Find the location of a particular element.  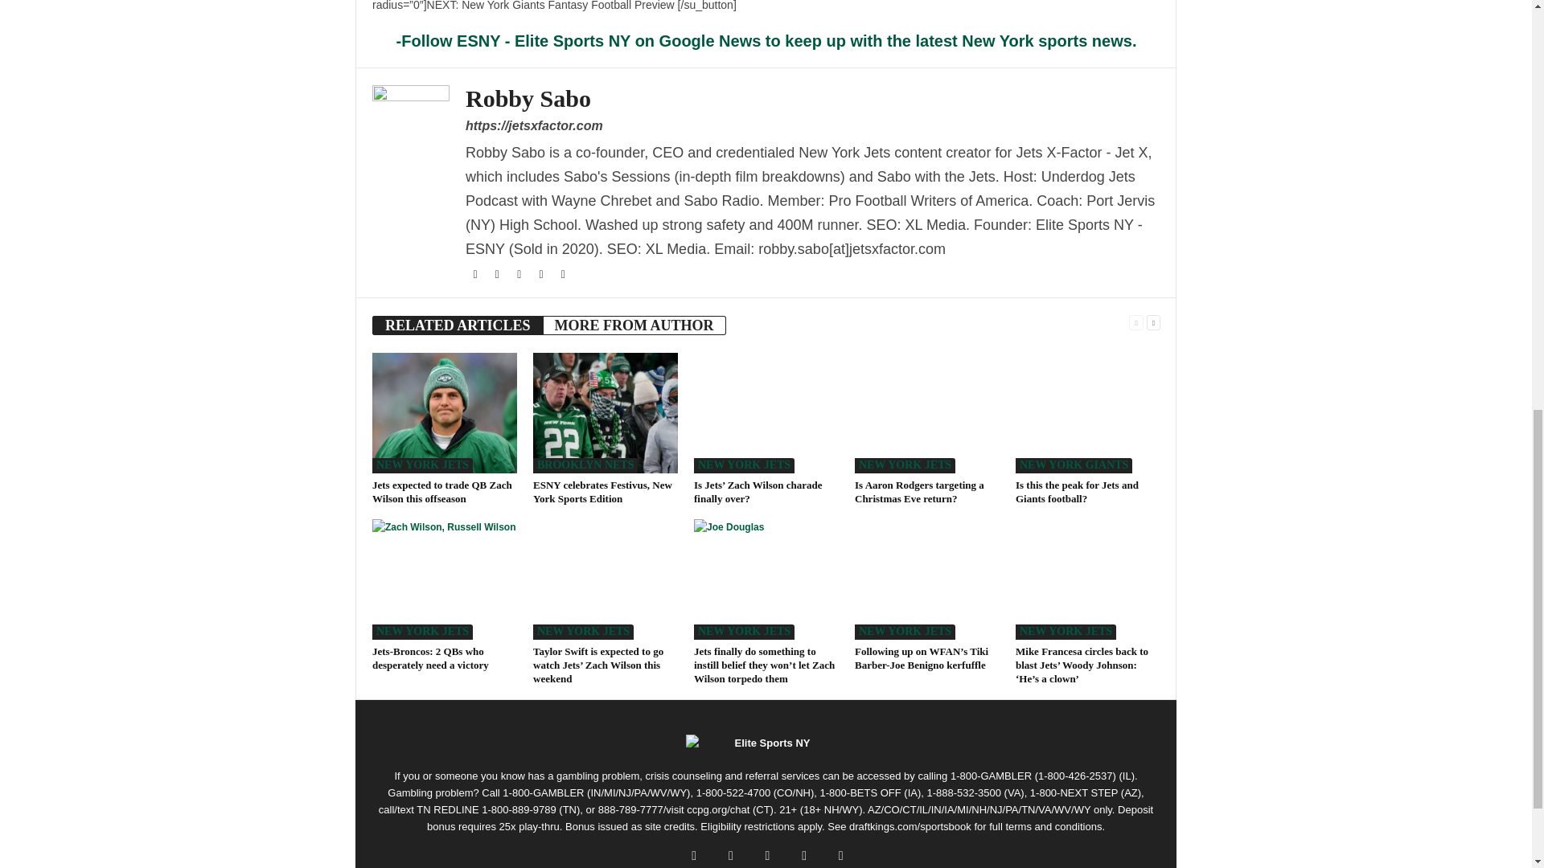

Jets expected to trade QB Zach Wilson this offseason is located at coordinates (444, 412).